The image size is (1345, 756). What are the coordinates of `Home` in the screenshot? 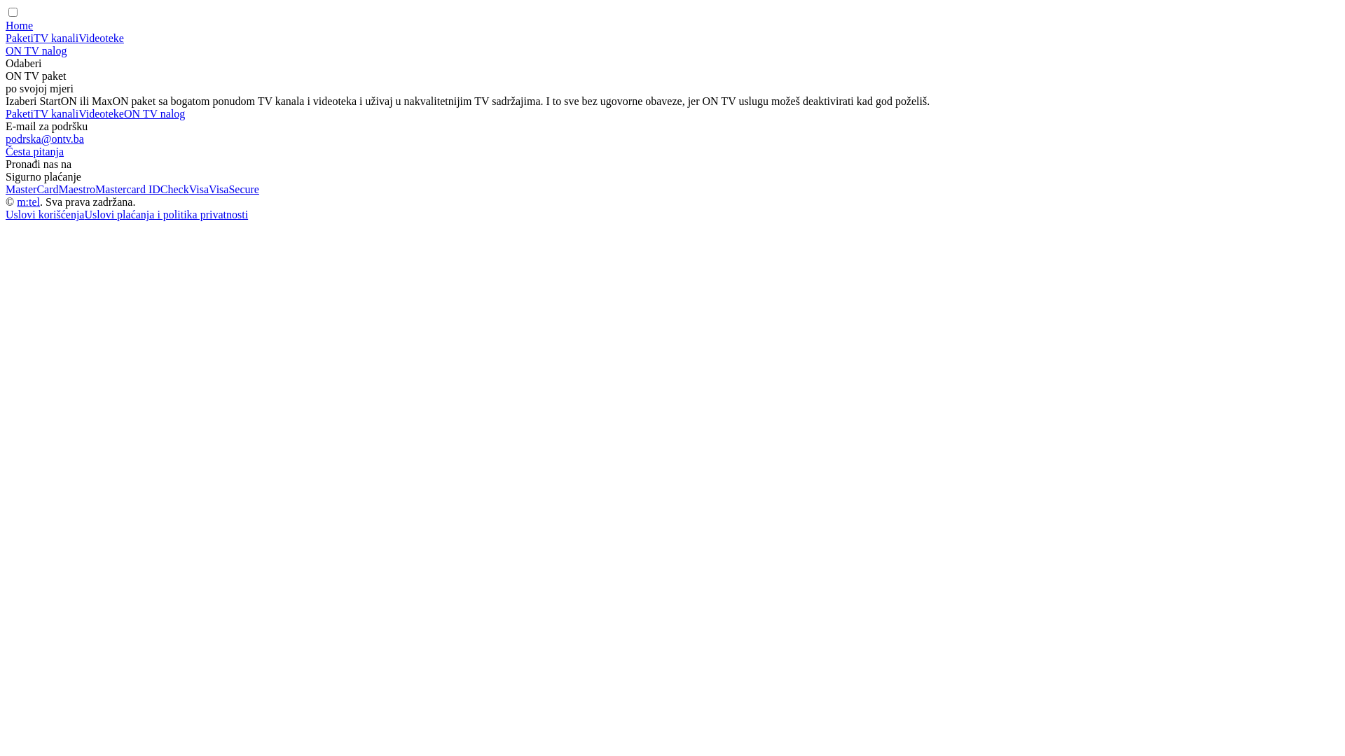 It's located at (20, 25).